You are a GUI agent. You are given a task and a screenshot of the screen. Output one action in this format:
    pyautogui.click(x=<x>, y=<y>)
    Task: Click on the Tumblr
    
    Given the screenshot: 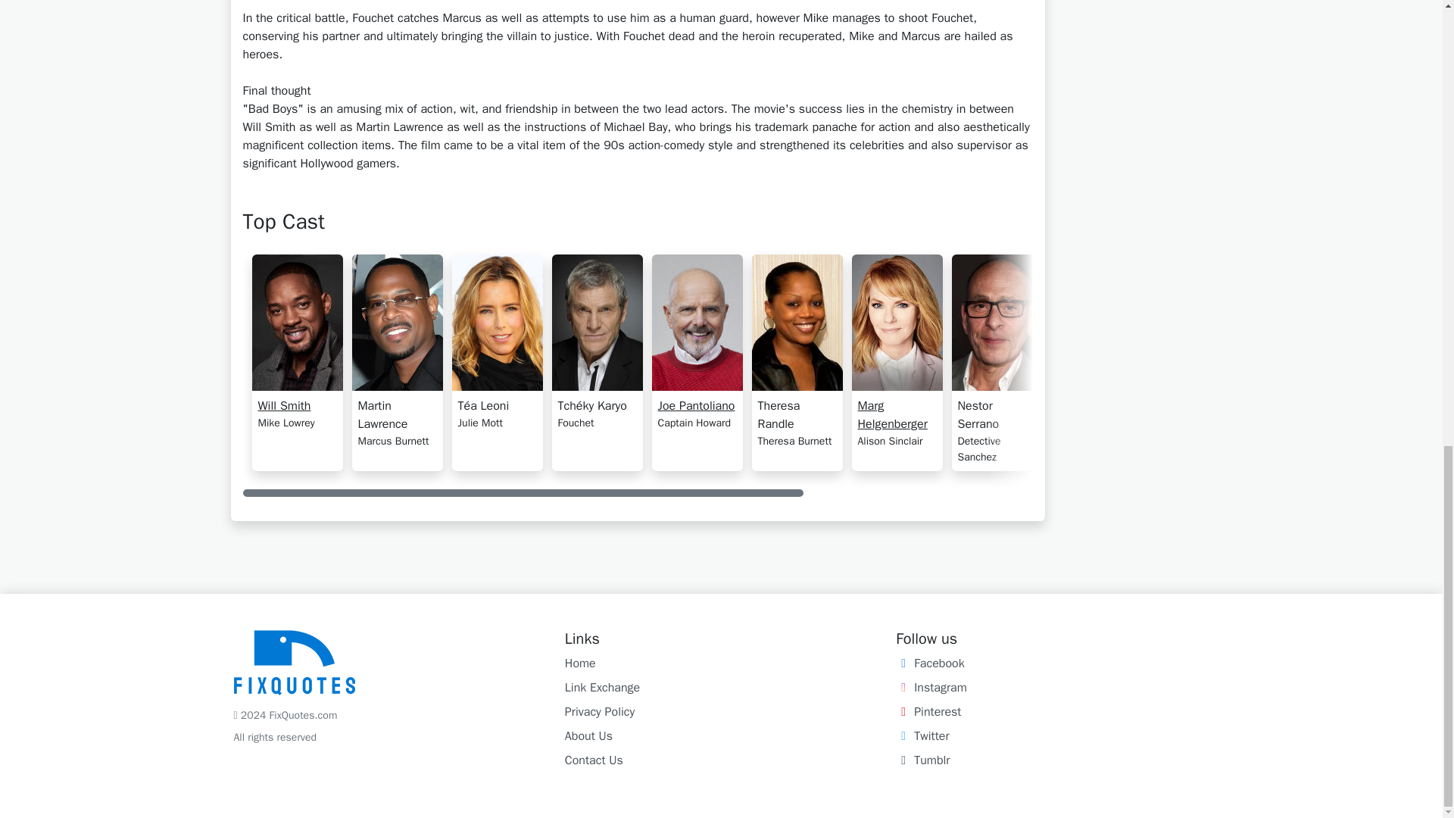 What is the action you would take?
    pyautogui.click(x=922, y=760)
    